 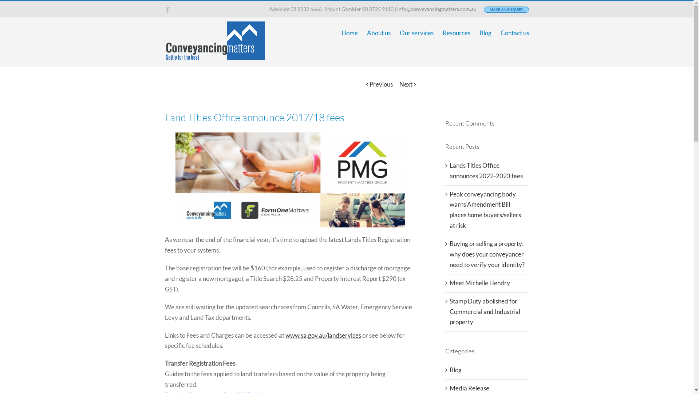 I want to click on Lands Titles Office announces 2022-2023 fees, so click(x=486, y=171).